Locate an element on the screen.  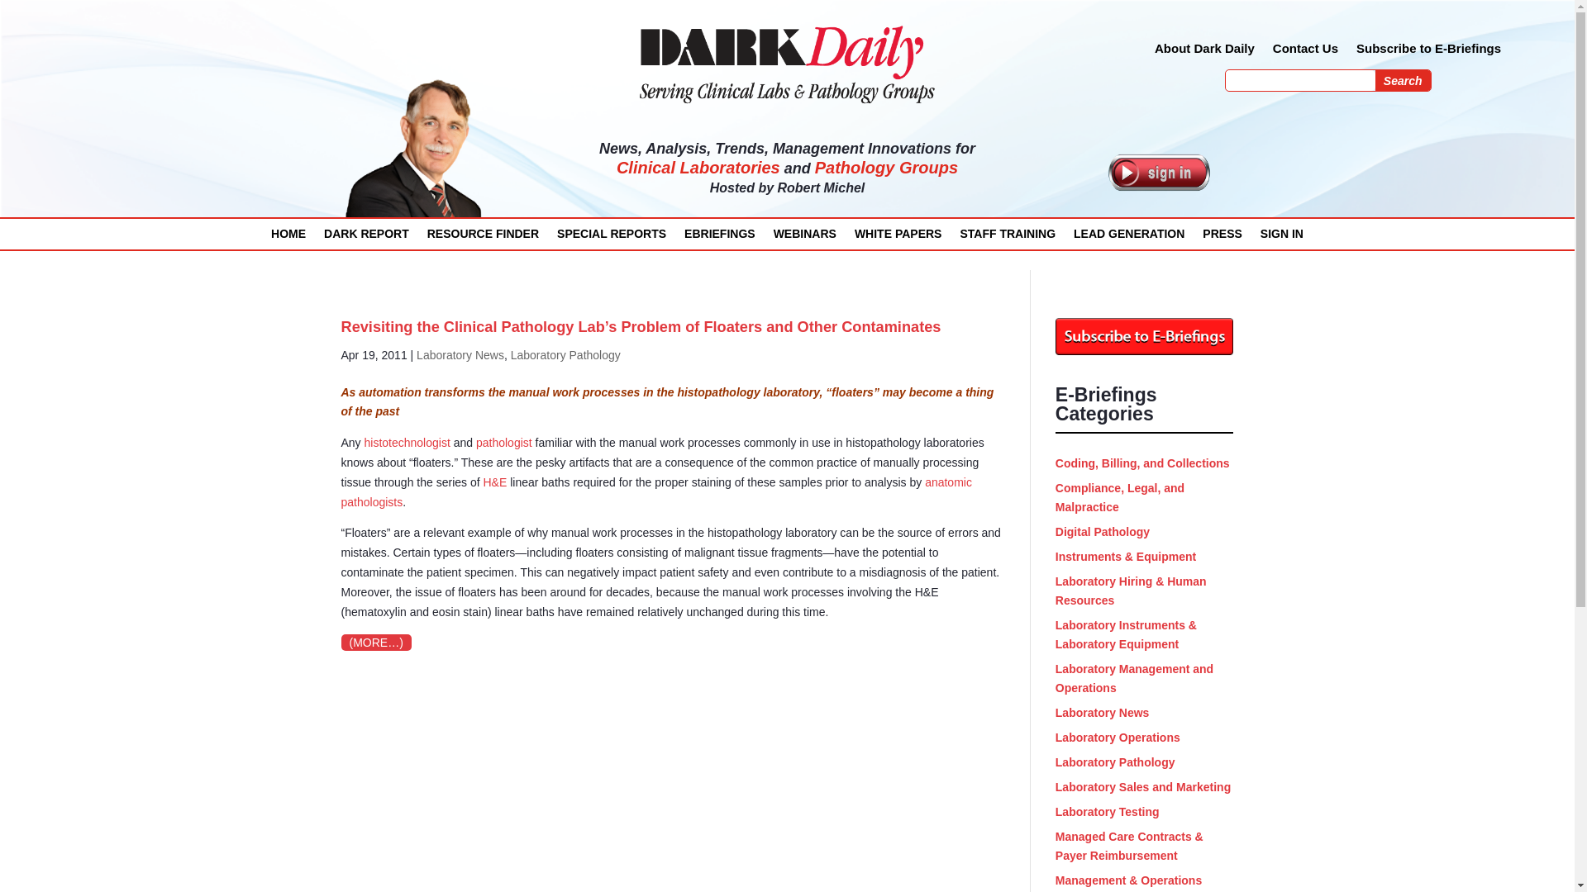
Subscribe to E-Briefings is located at coordinates (1428, 51).